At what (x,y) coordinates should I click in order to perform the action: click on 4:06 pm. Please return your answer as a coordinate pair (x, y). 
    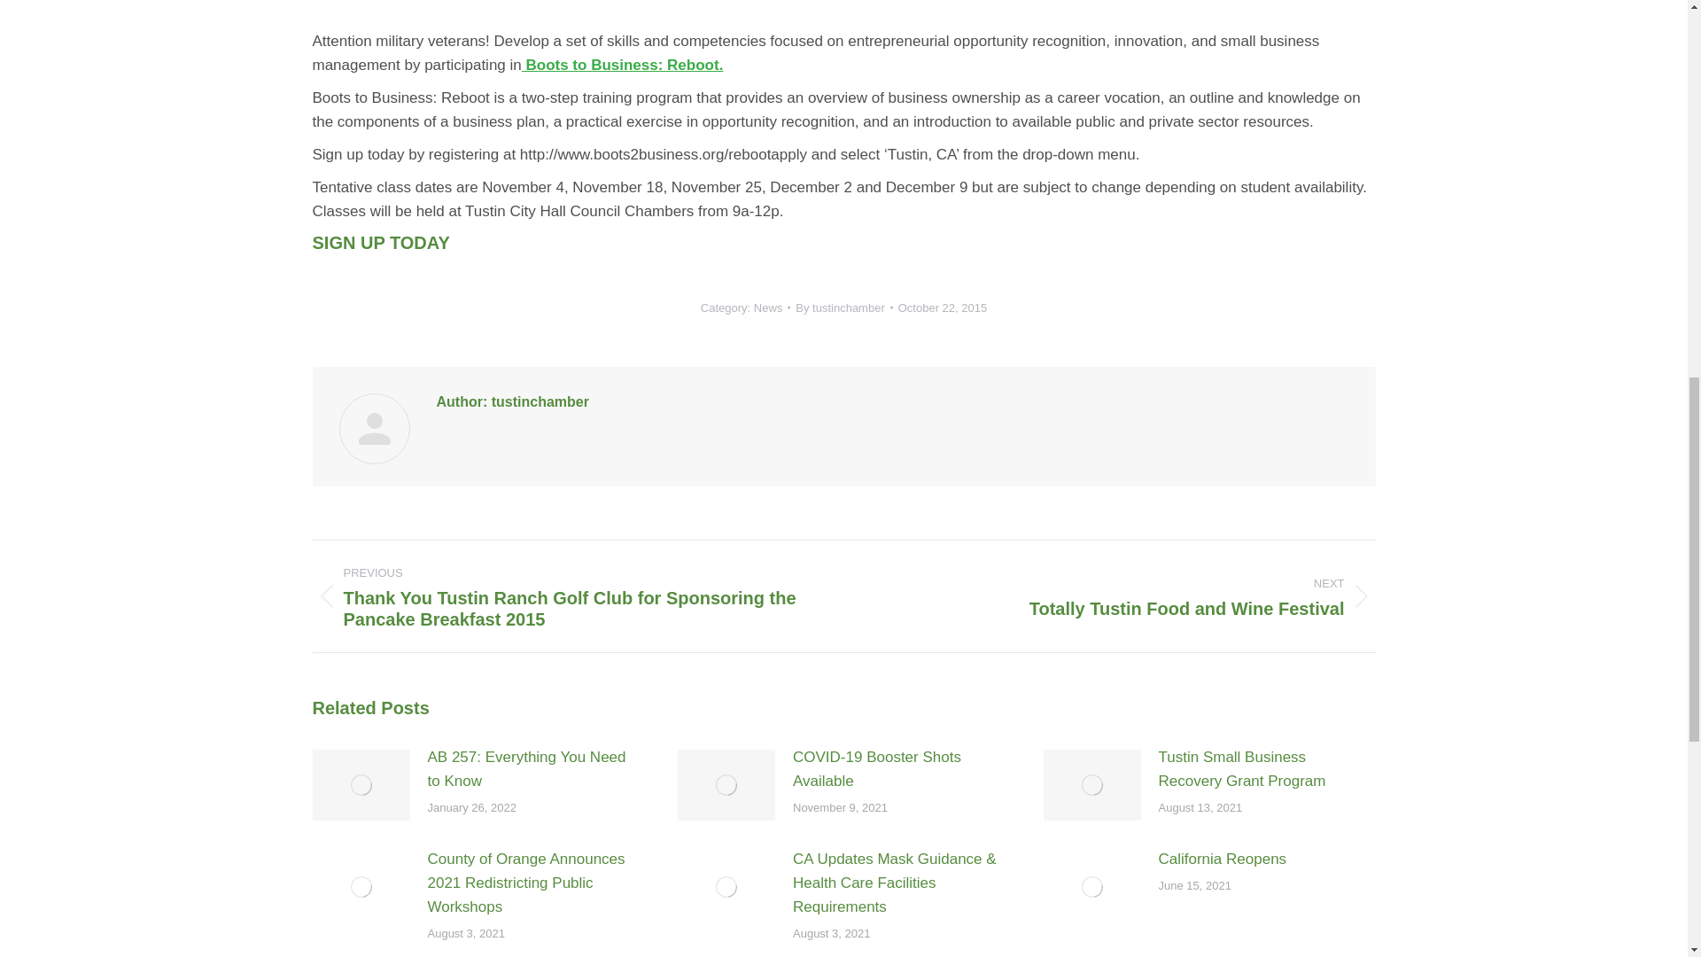
    Looking at the image, I should click on (942, 307).